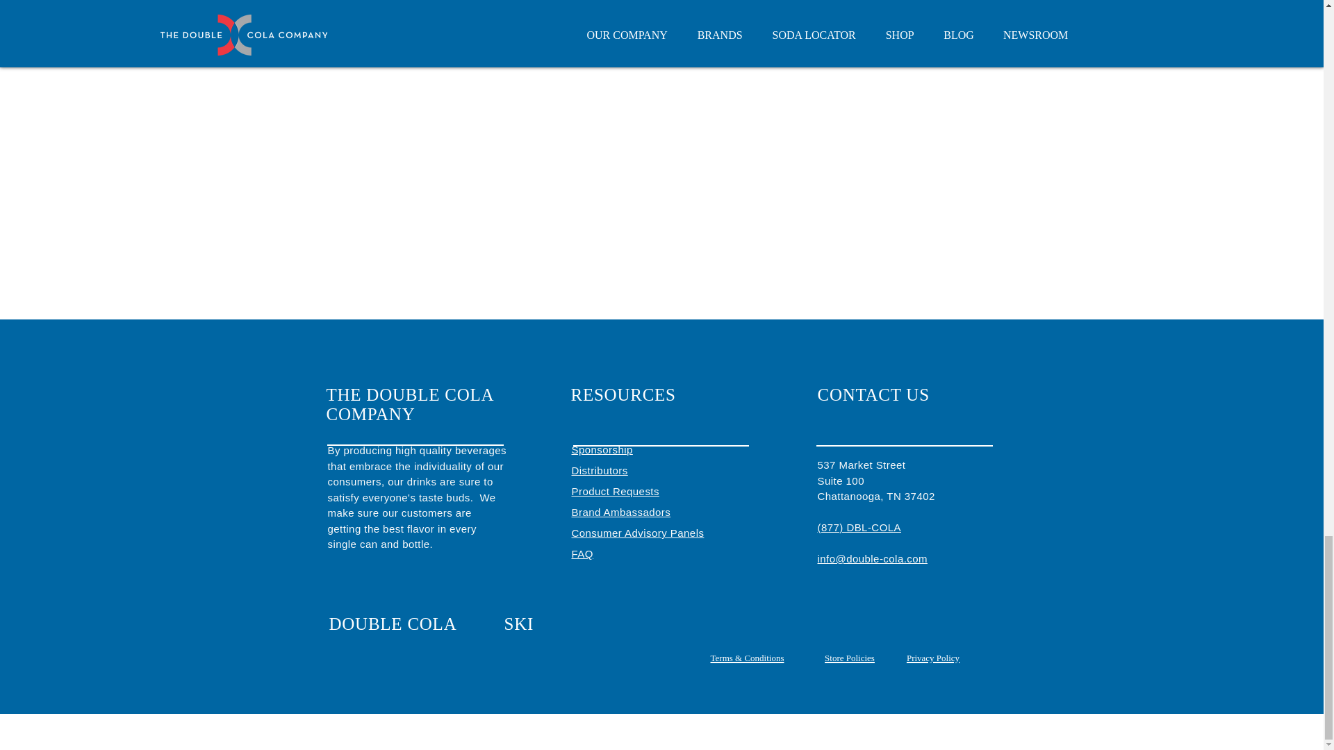 The height and width of the screenshot is (750, 1334). I want to click on Sponsorship, so click(602, 449).